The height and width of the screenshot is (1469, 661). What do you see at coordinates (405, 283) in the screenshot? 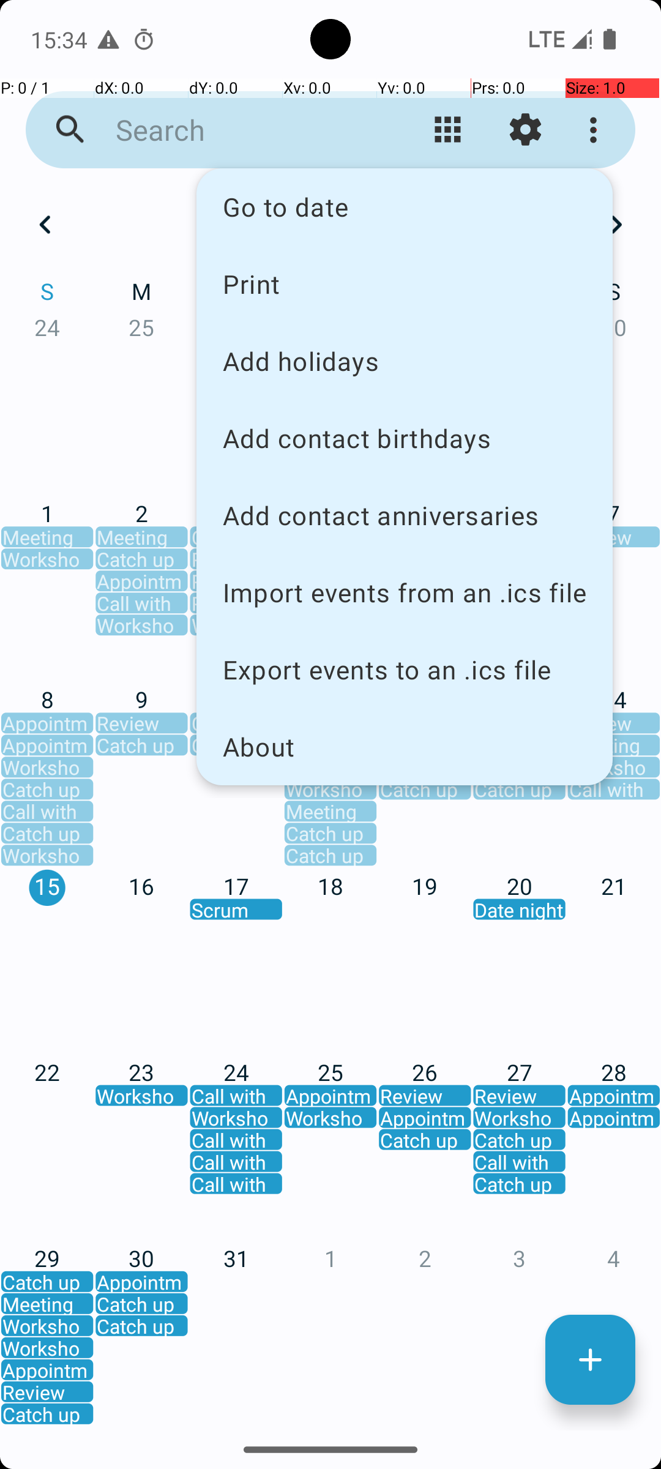
I see `Print` at bounding box center [405, 283].